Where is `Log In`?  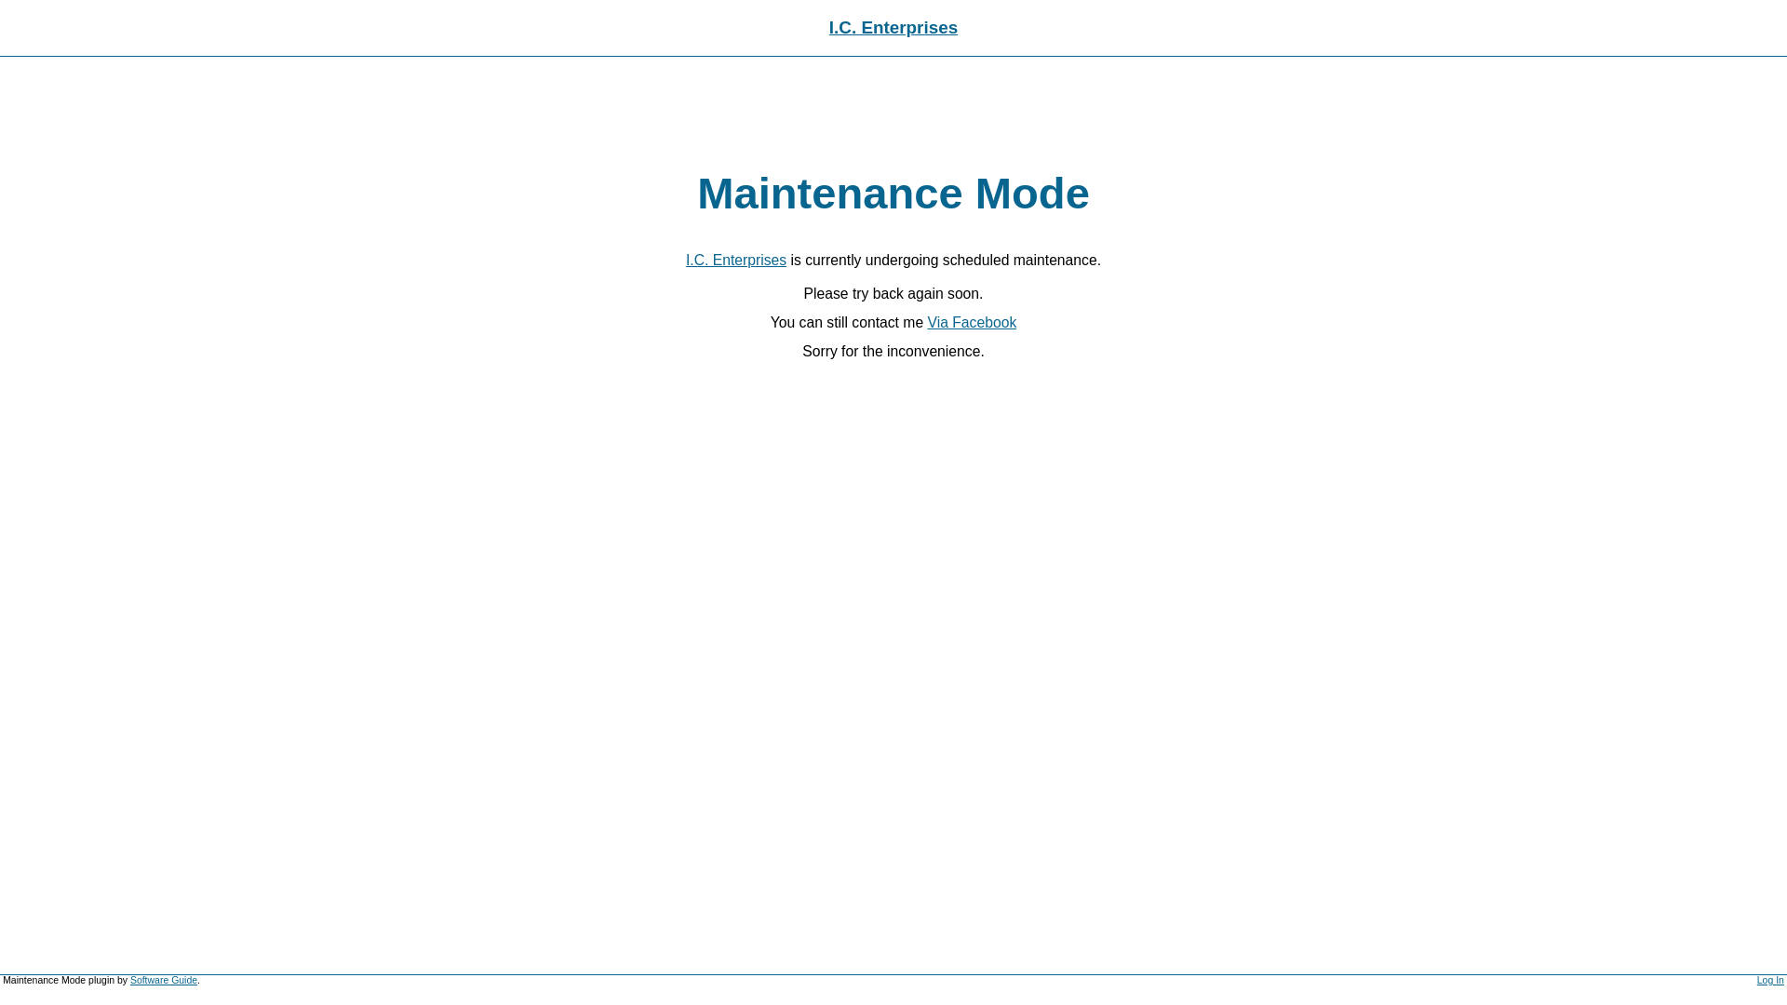
Log In is located at coordinates (1770, 981).